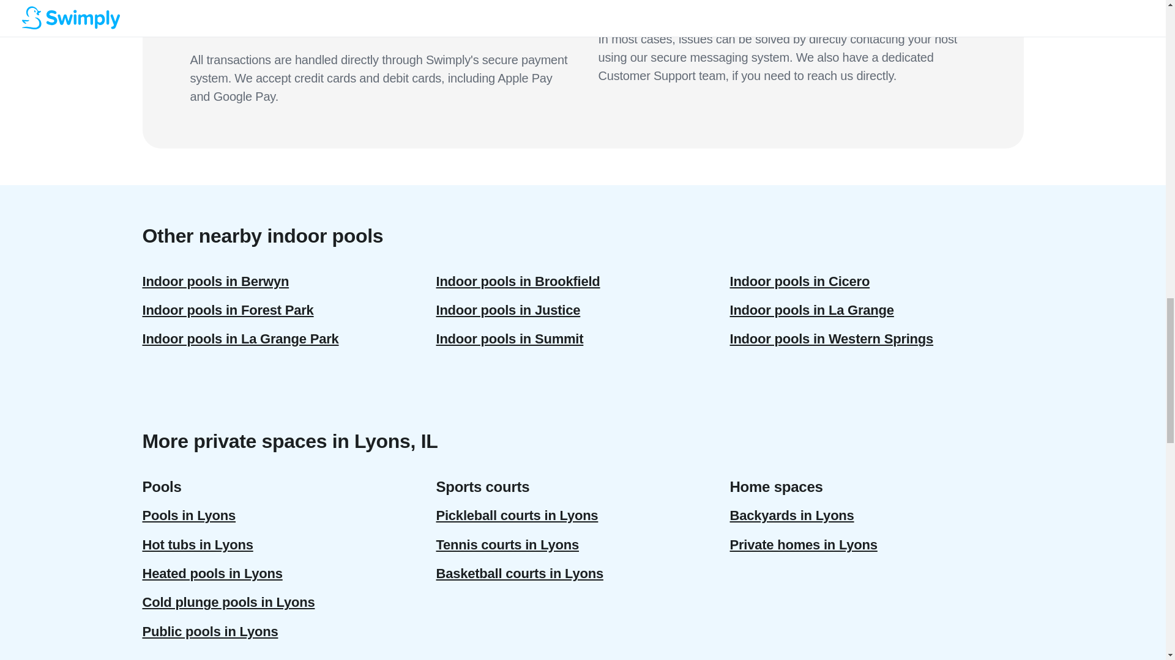 This screenshot has width=1175, height=660. I want to click on Hot tubs in Lyons, so click(289, 544).